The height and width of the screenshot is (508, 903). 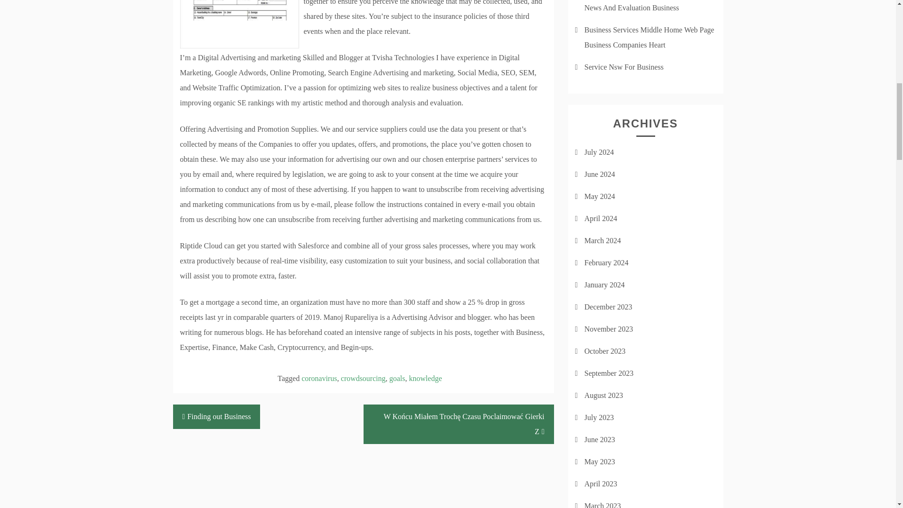 I want to click on goals, so click(x=397, y=378).